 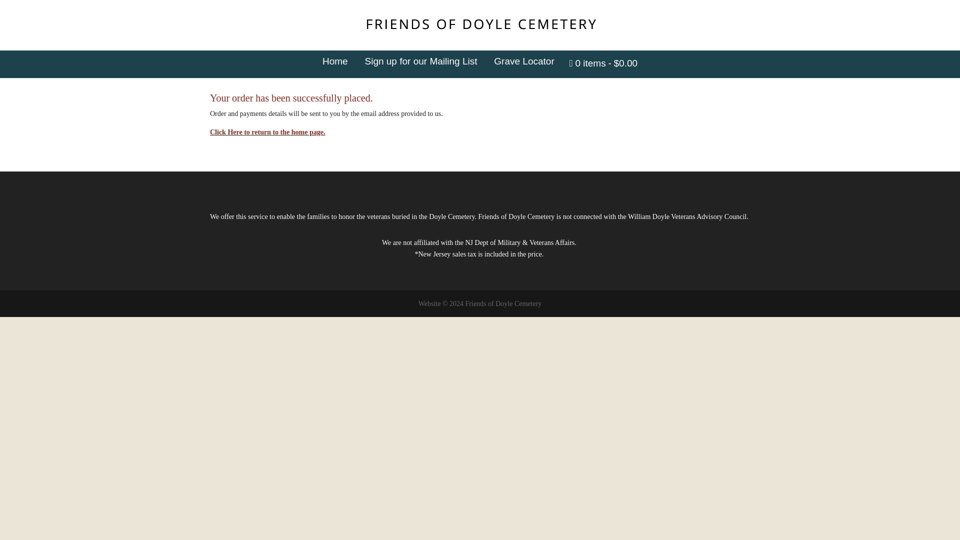 What do you see at coordinates (524, 62) in the screenshot?
I see `Grave Locator` at bounding box center [524, 62].